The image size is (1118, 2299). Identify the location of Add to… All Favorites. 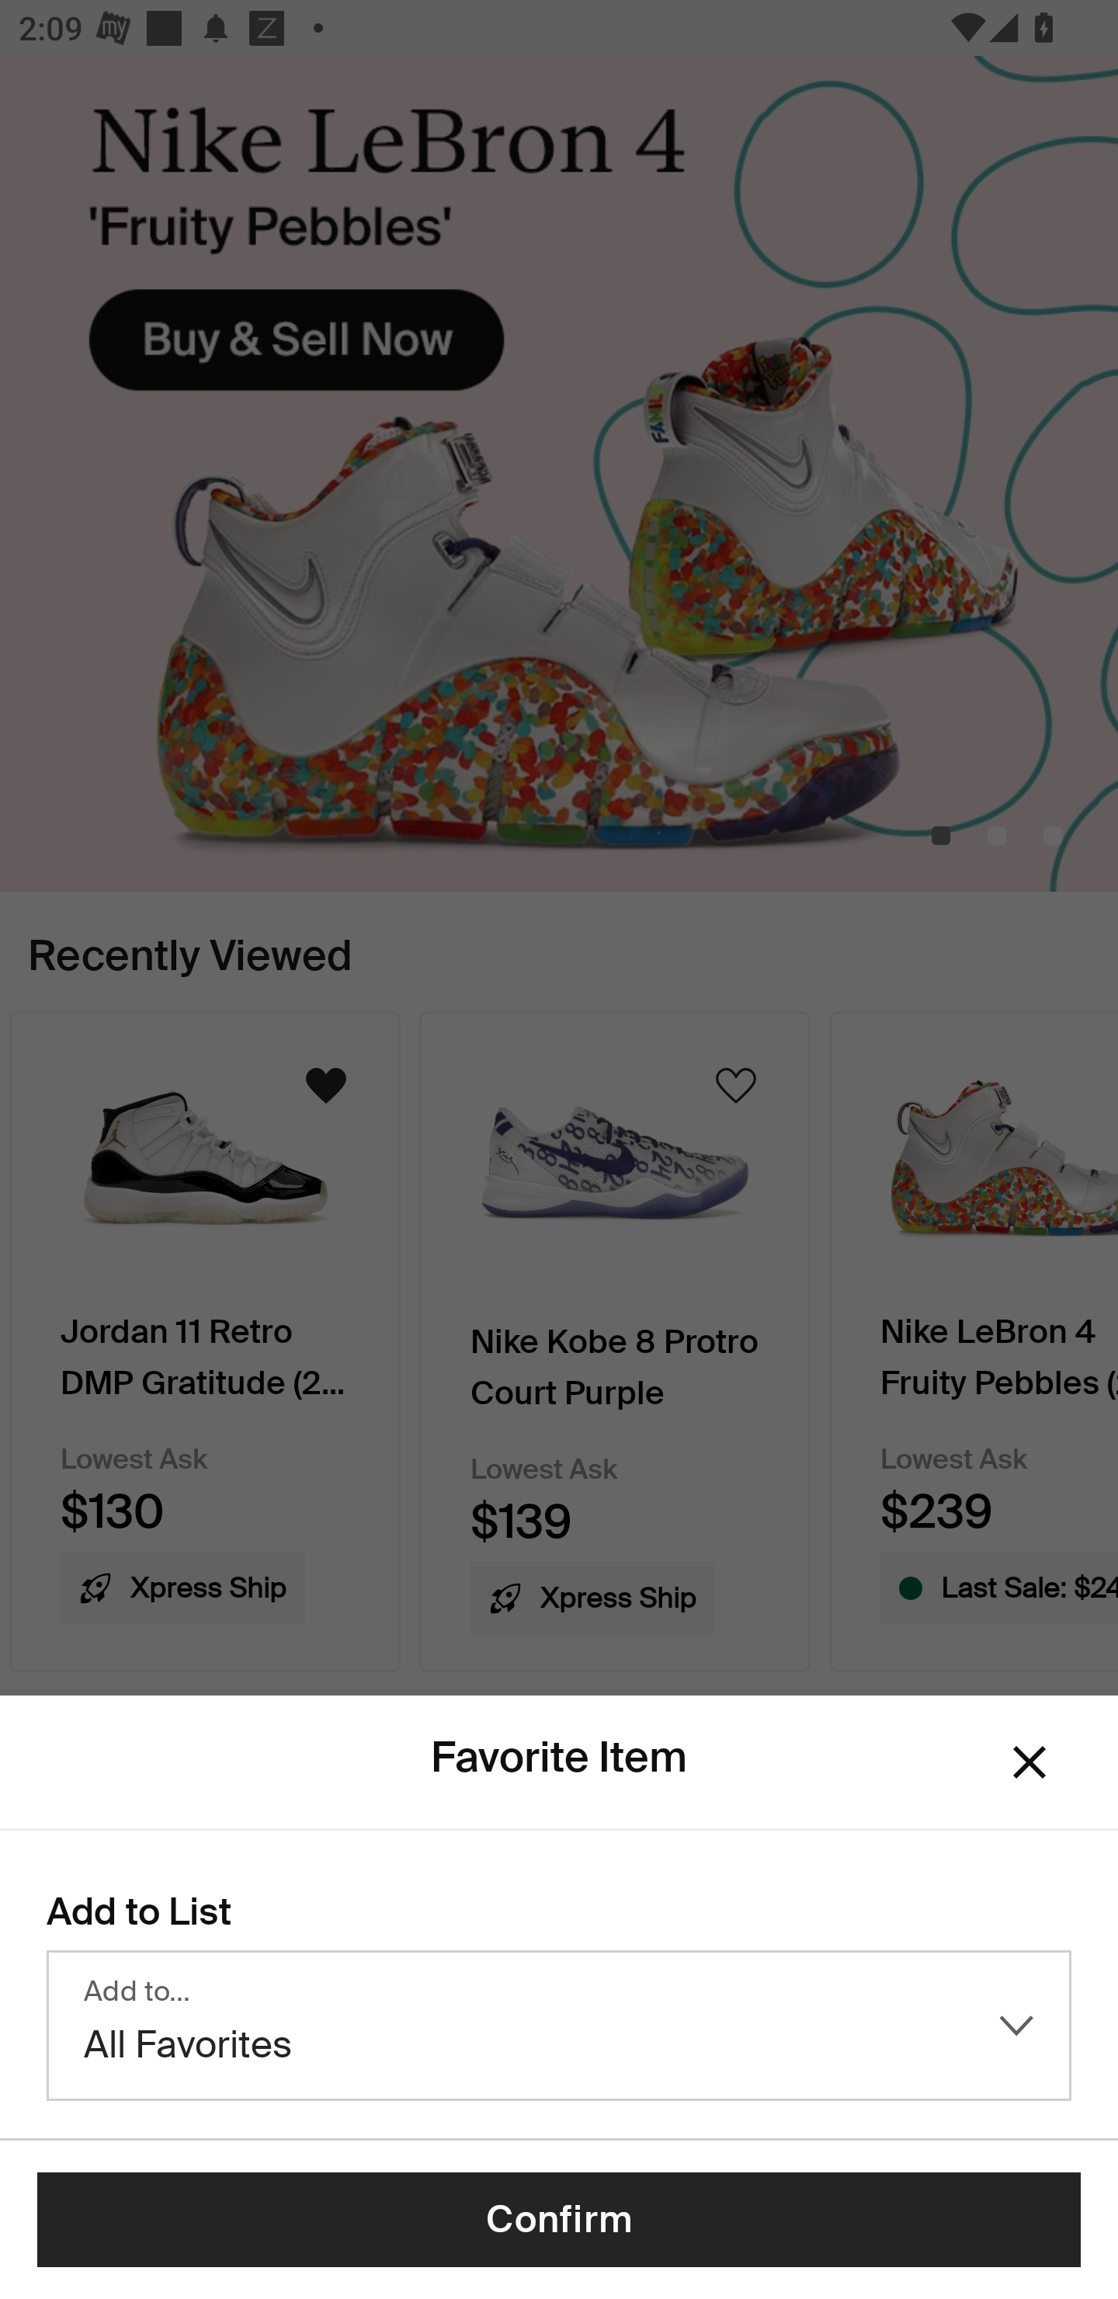
(559, 2026).